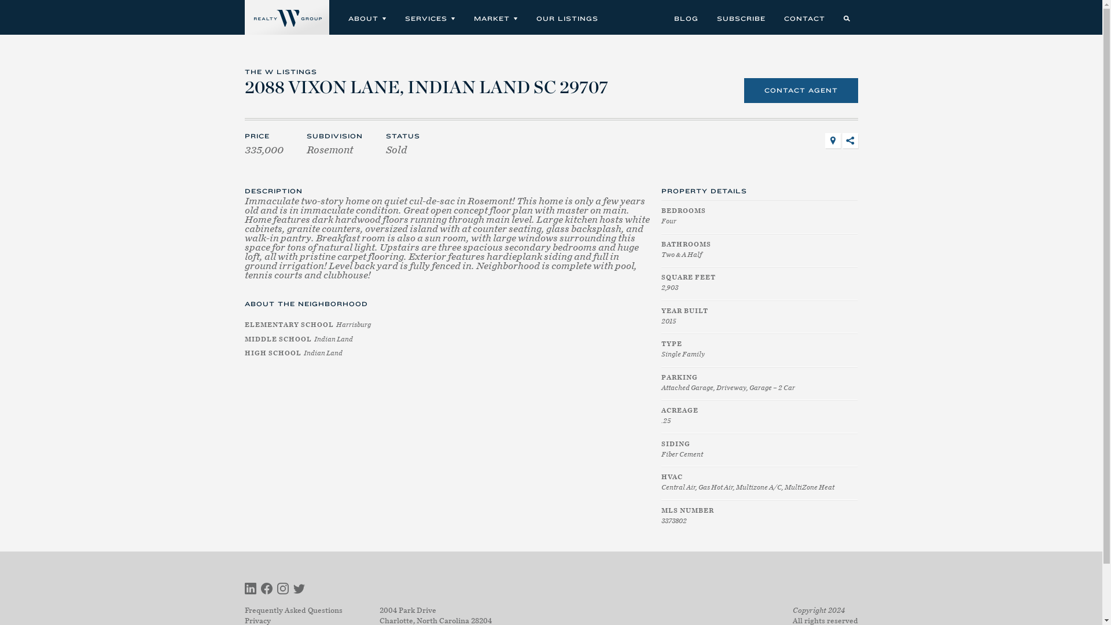  I want to click on CONTACT AGENT, so click(801, 90).